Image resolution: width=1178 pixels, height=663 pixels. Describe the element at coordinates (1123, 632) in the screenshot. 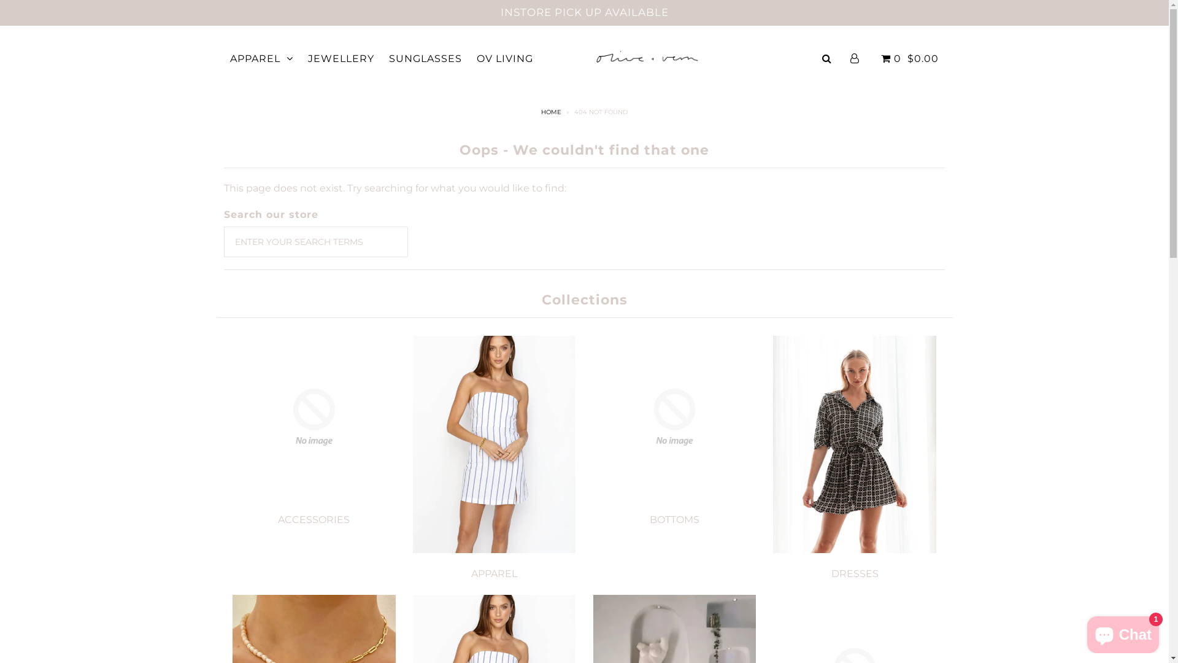

I see `Shopify online store chat` at that location.